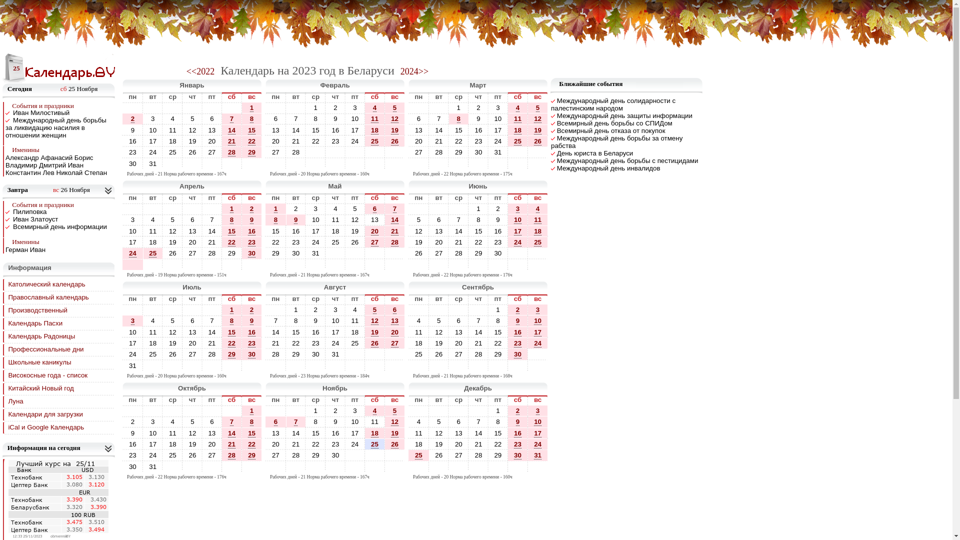 The width and height of the screenshot is (960, 540). What do you see at coordinates (132, 321) in the screenshot?
I see `3` at bounding box center [132, 321].